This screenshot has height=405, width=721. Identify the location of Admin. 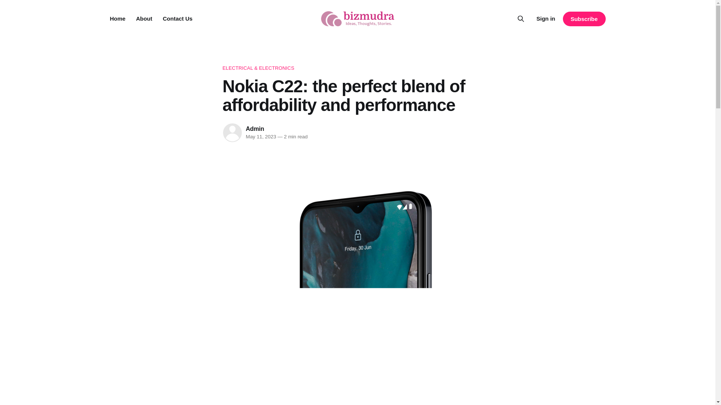
(255, 129).